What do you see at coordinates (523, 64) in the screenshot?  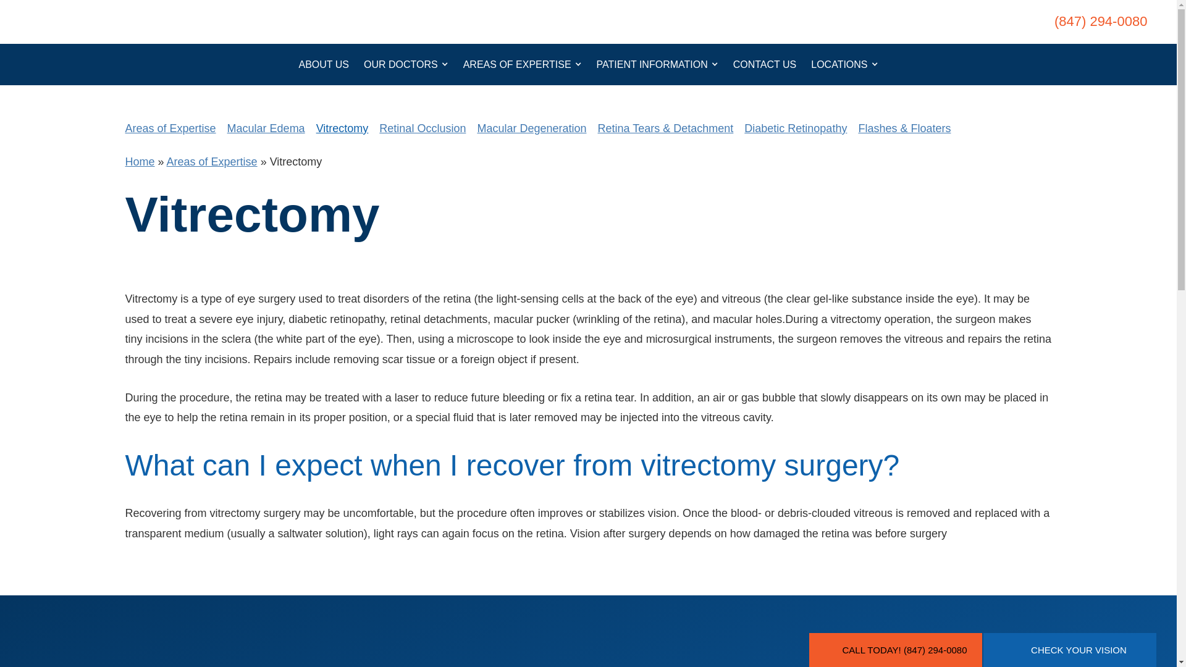 I see `AREAS OF EXPERTISE` at bounding box center [523, 64].